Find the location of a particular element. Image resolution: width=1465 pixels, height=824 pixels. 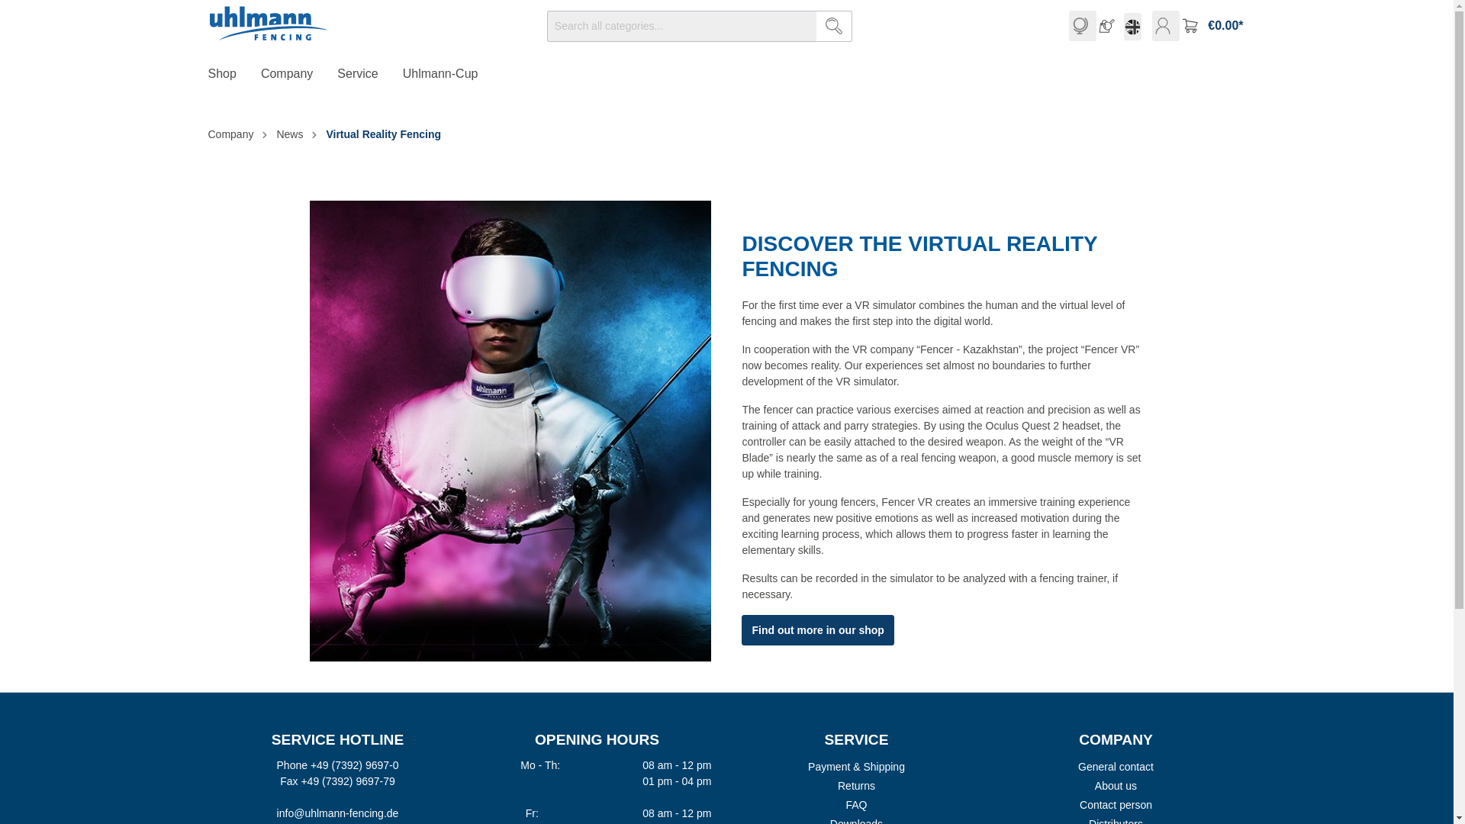

Shop is located at coordinates (233, 76).